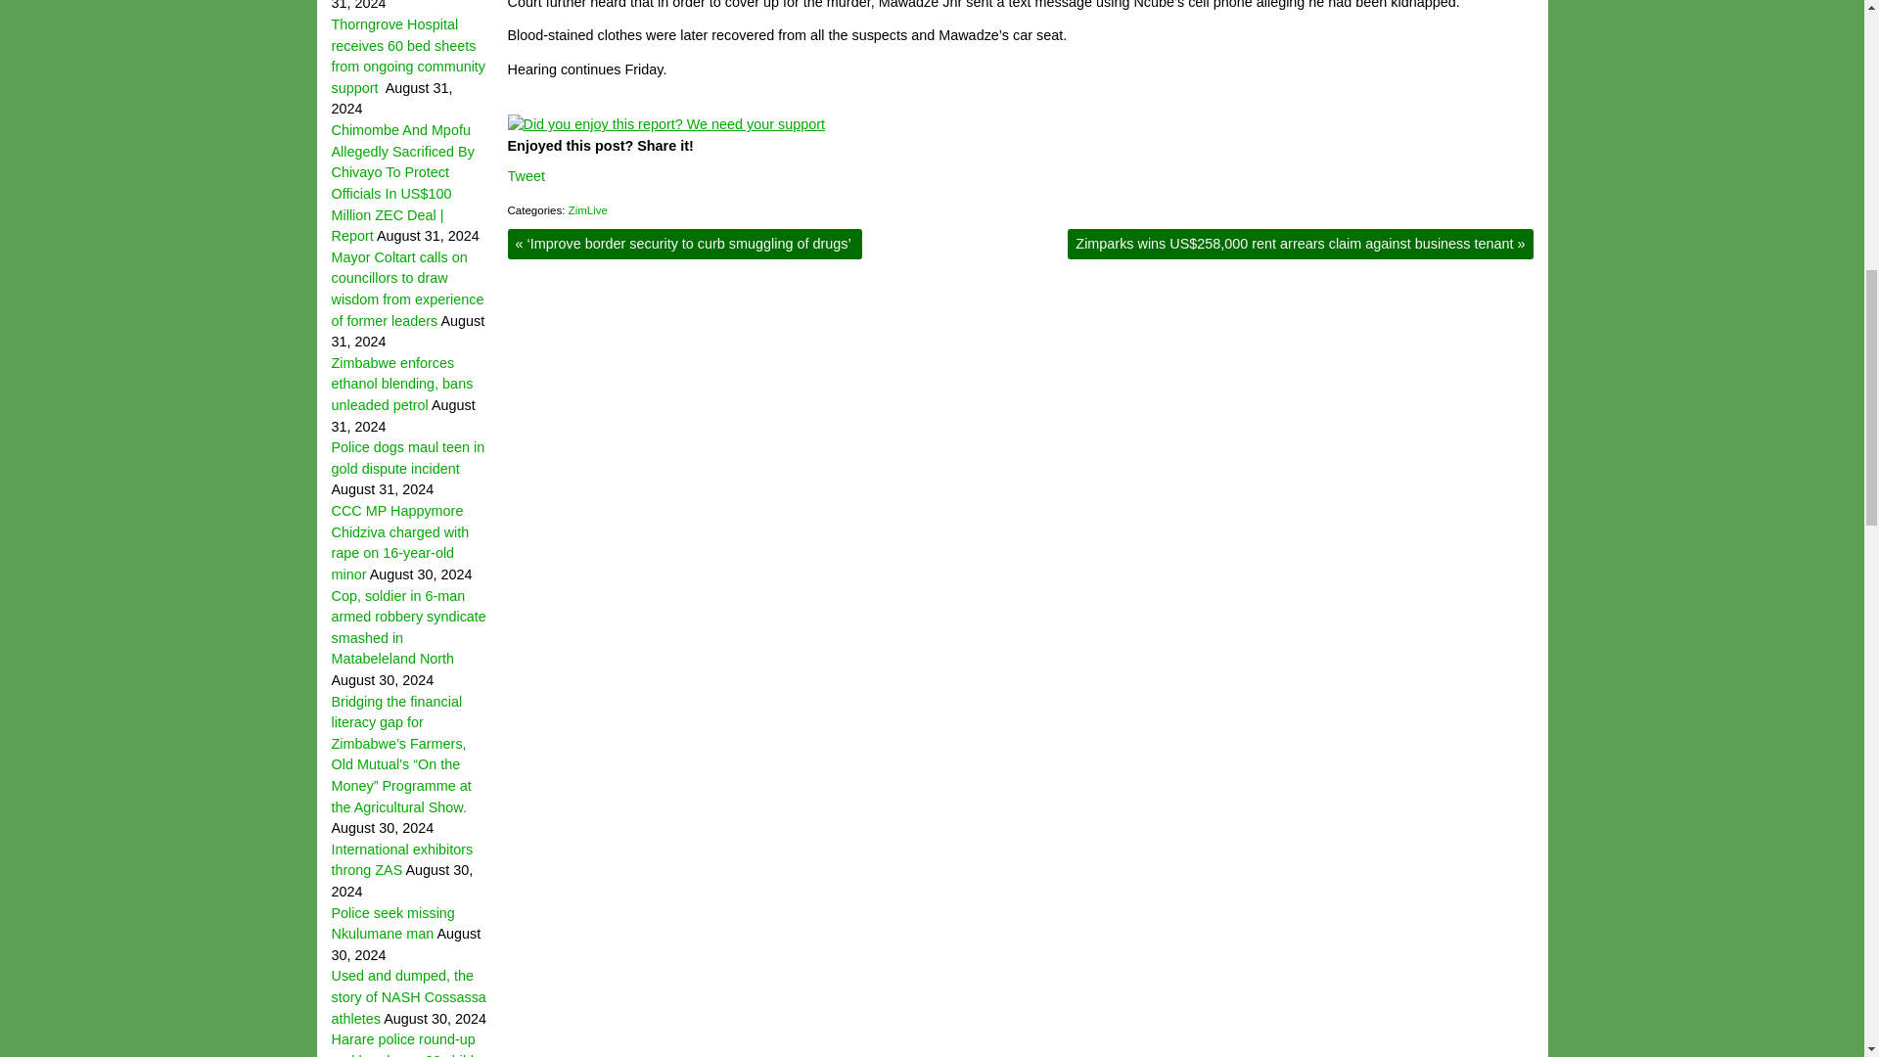 Image resolution: width=1879 pixels, height=1057 pixels. I want to click on Tweet, so click(526, 175).